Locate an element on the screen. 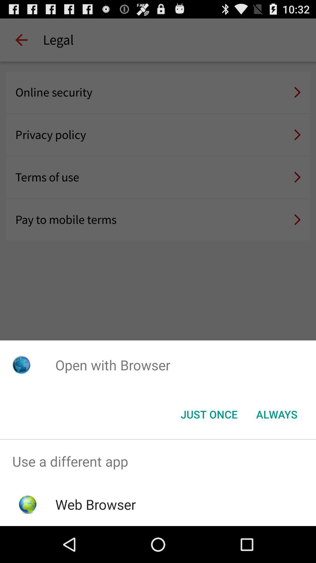 This screenshot has width=316, height=563. turn on the button next to just once button is located at coordinates (277, 414).